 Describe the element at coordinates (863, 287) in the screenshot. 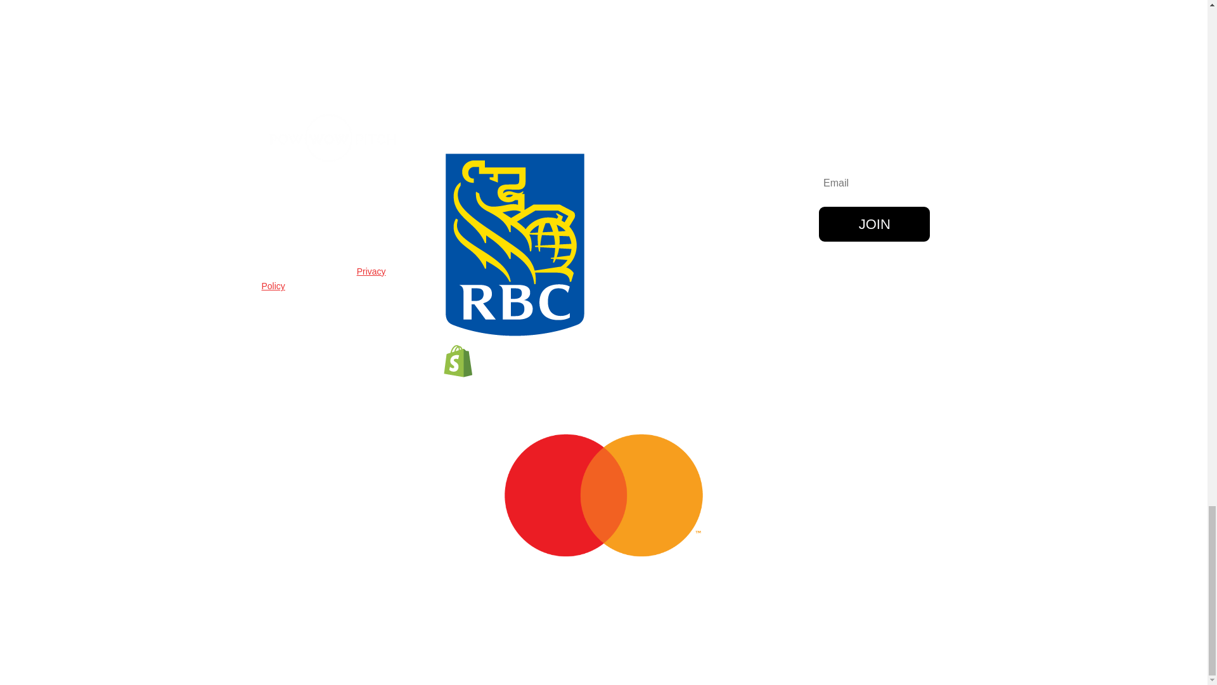

I see `Follow on Instagram` at that location.